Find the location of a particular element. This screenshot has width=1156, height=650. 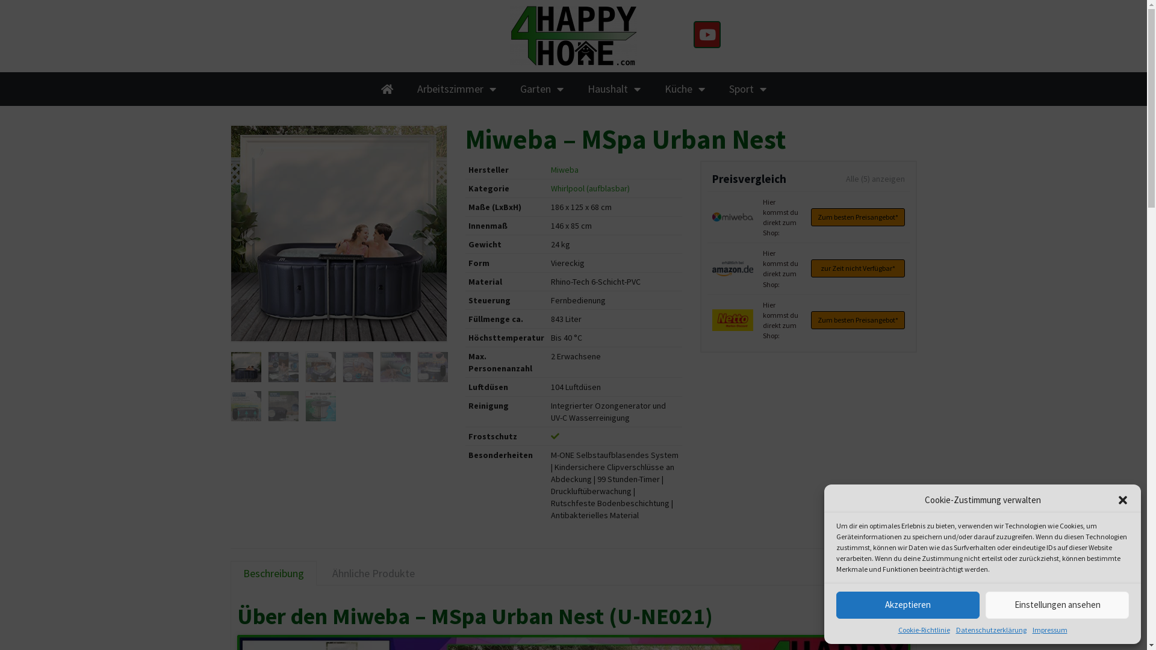

Garten is located at coordinates (542, 89).